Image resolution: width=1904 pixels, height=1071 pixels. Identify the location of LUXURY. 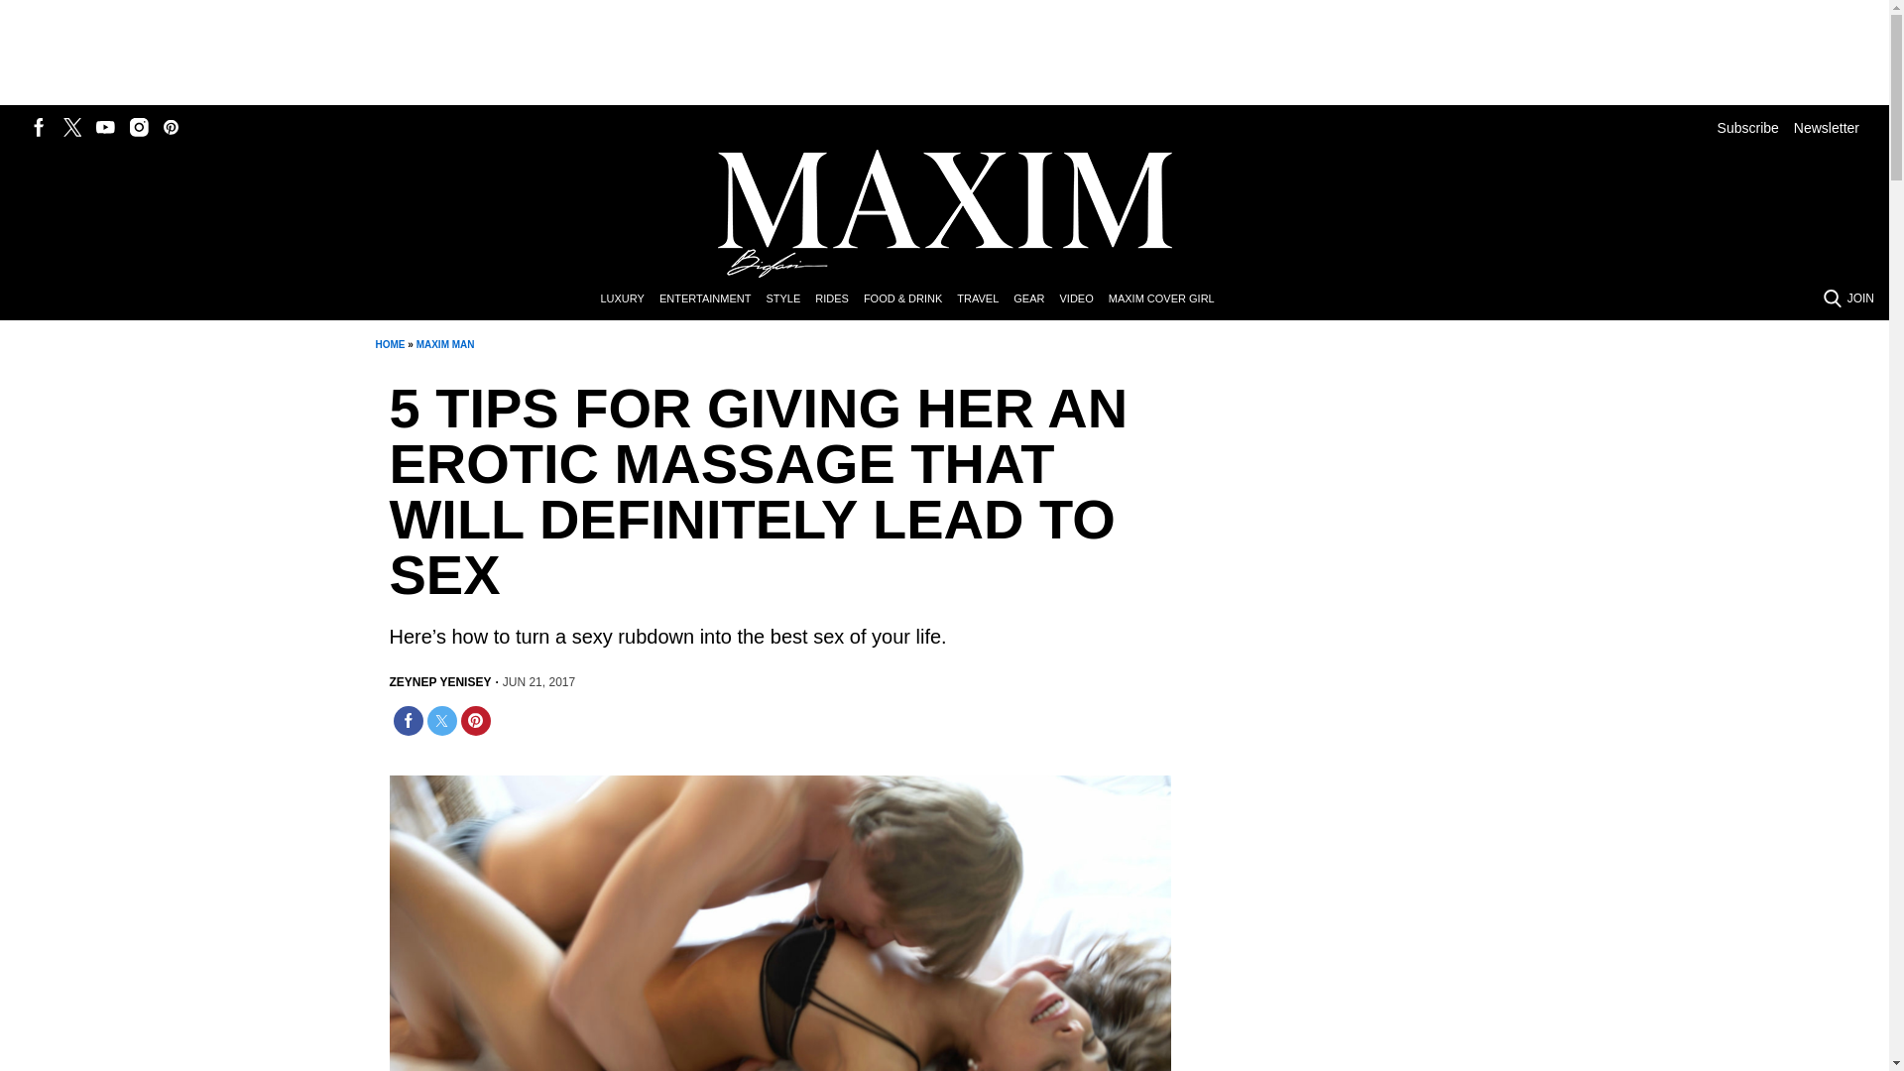
(629, 299).